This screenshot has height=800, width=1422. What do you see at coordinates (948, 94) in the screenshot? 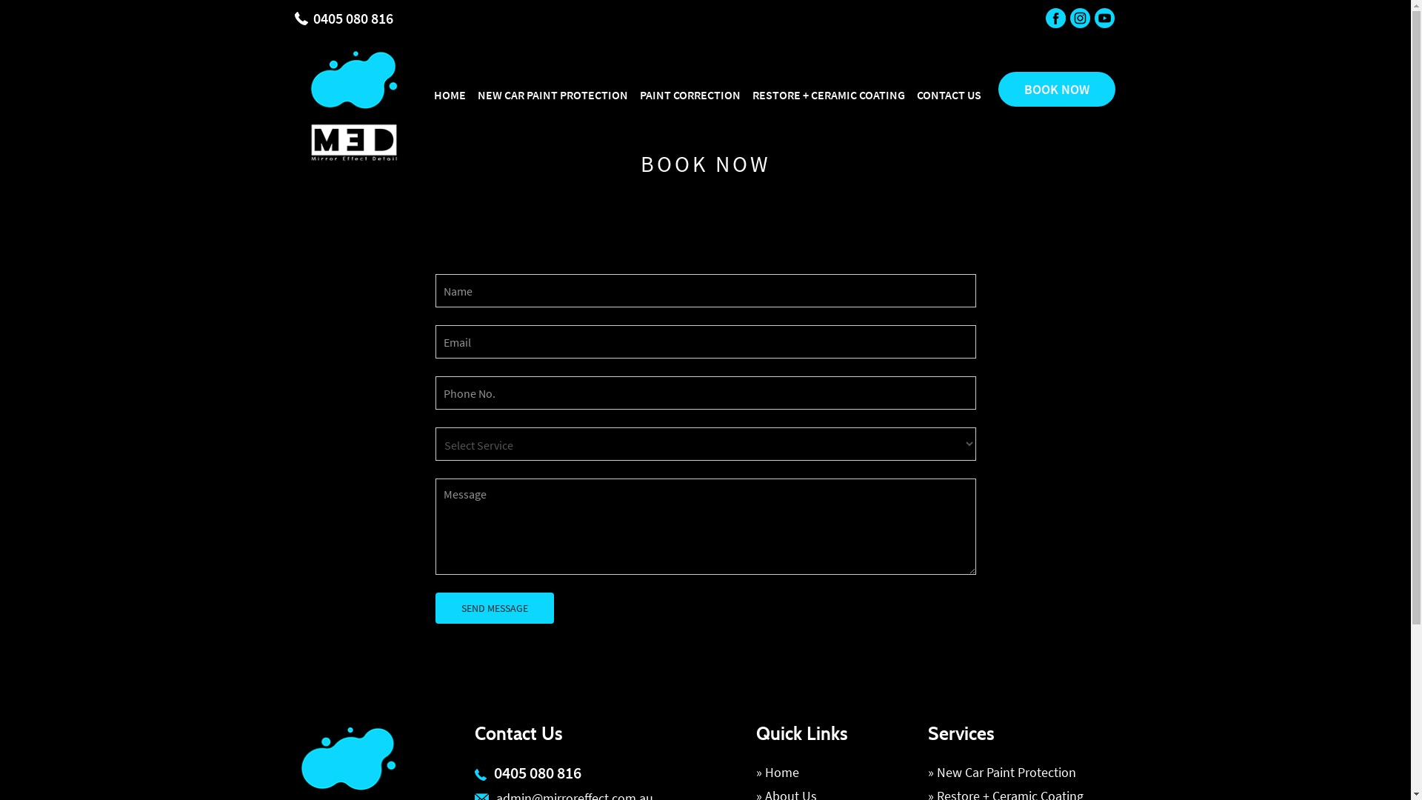
I see `CONTACT US` at bounding box center [948, 94].